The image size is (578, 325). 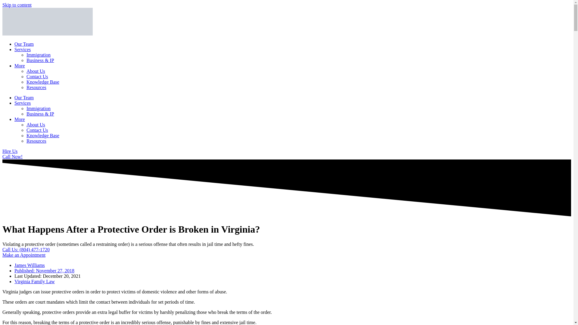 I want to click on Contact Us, so click(x=37, y=76).